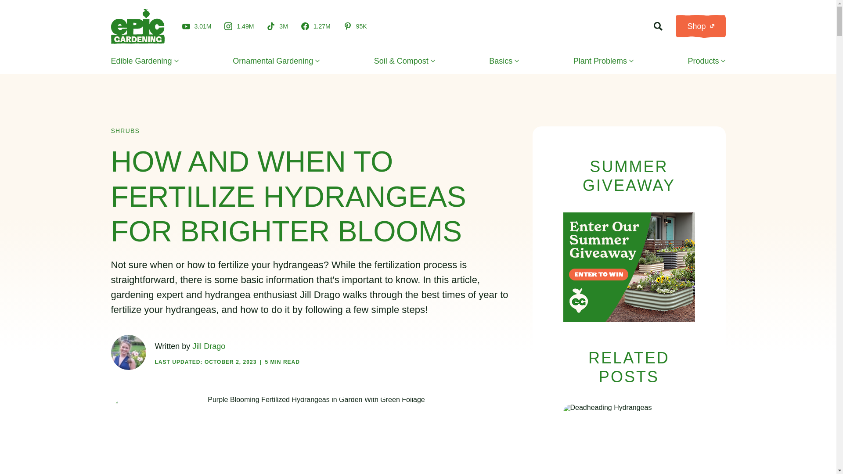  Describe the element at coordinates (355, 26) in the screenshot. I see `95K` at that location.